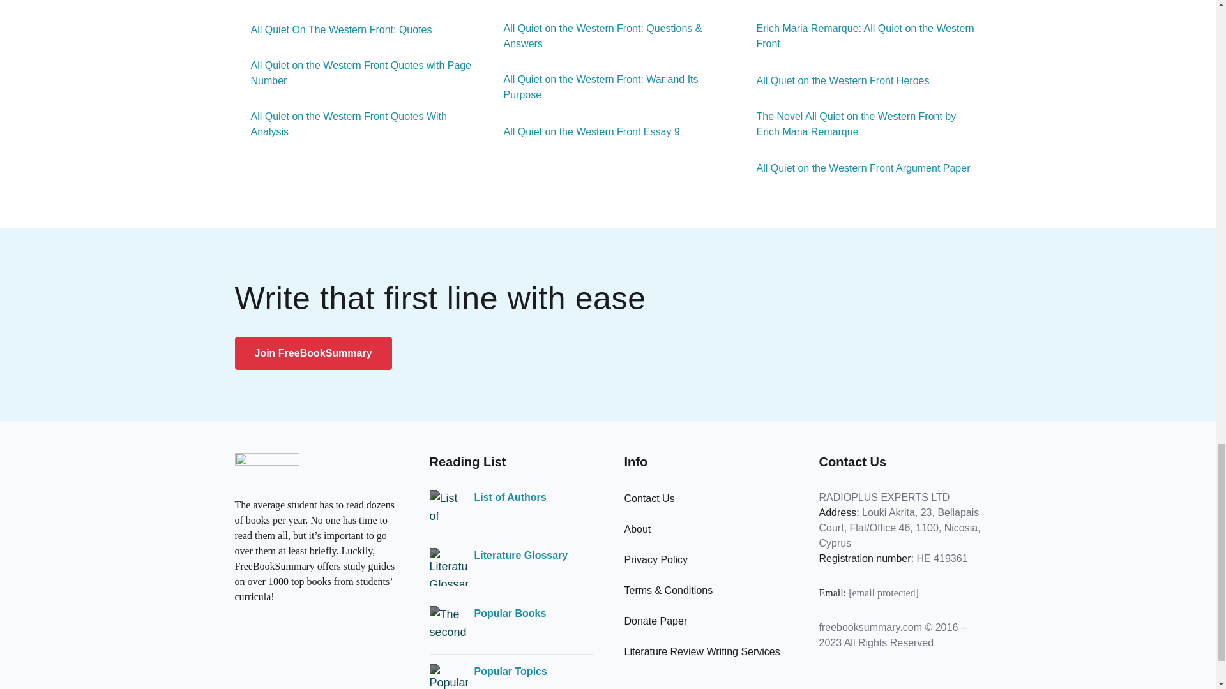  I want to click on List of Authors, so click(510, 497).